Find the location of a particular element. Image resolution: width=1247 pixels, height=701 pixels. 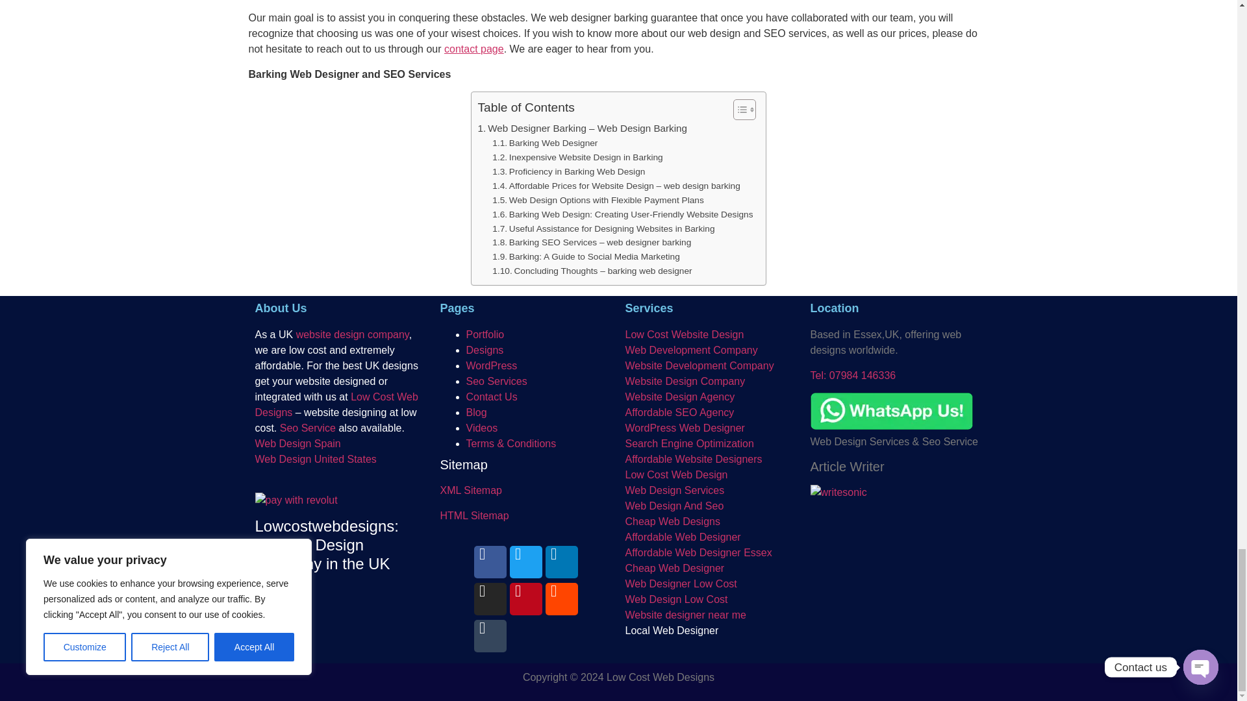

Useful Assistance for Designing Websites in Barking is located at coordinates (603, 228).